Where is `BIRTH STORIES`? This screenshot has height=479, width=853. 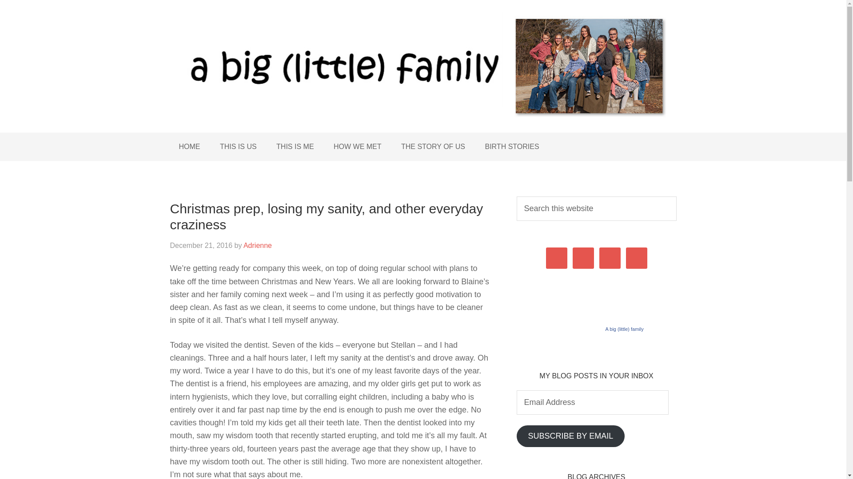 BIRTH STORIES is located at coordinates (512, 146).